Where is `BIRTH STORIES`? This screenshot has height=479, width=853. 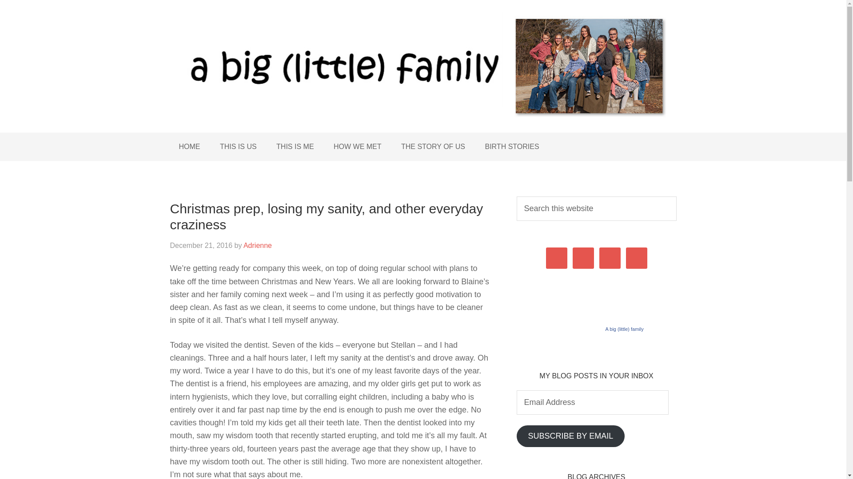 BIRTH STORIES is located at coordinates (512, 146).